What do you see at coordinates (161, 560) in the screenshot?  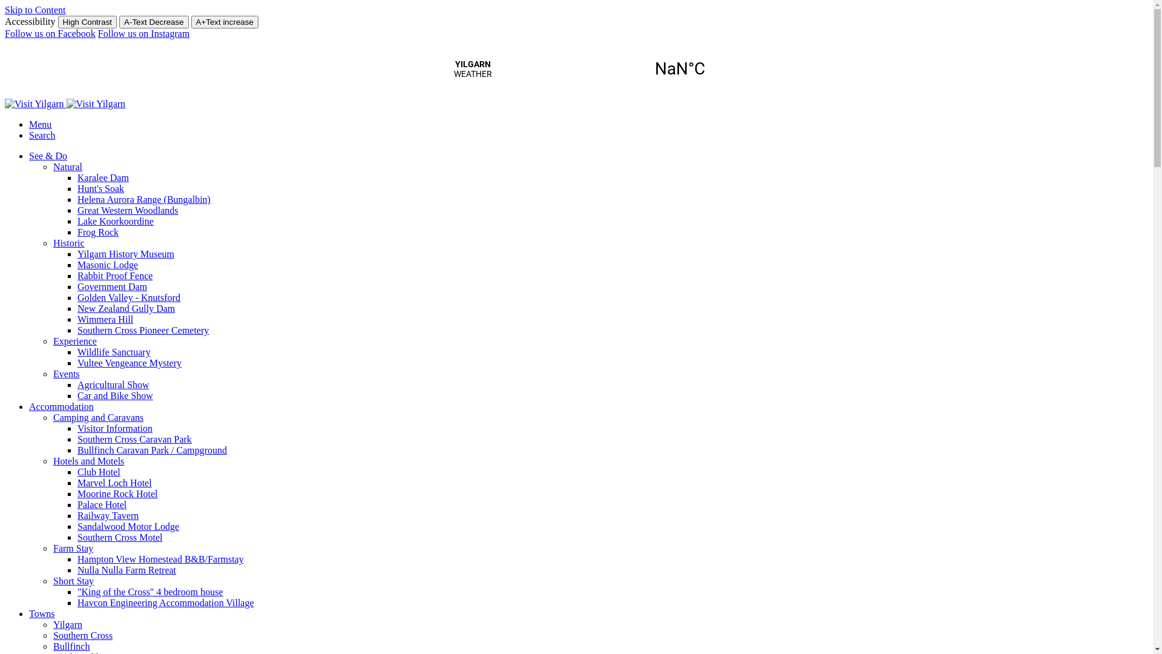 I see `Hampton View Homestead B&B/Farmstay` at bounding box center [161, 560].